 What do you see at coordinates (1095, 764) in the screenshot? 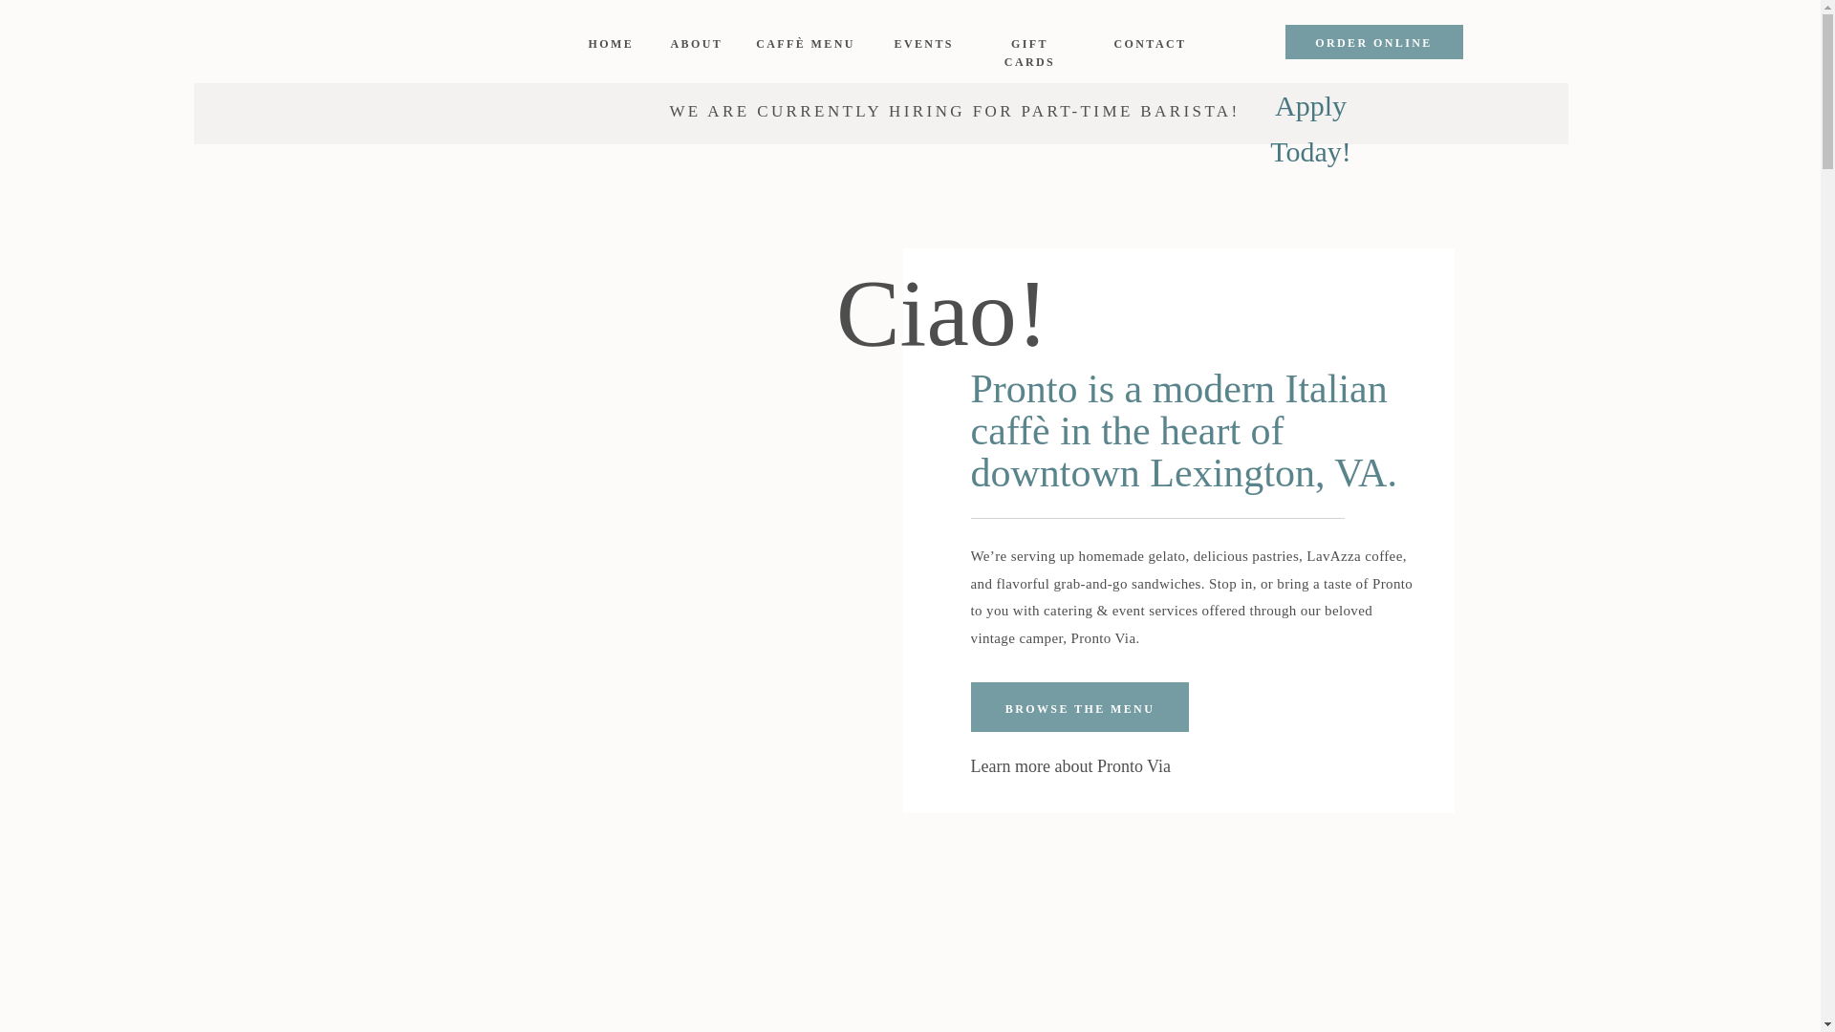
I see `Learn more about Pronto Via` at bounding box center [1095, 764].